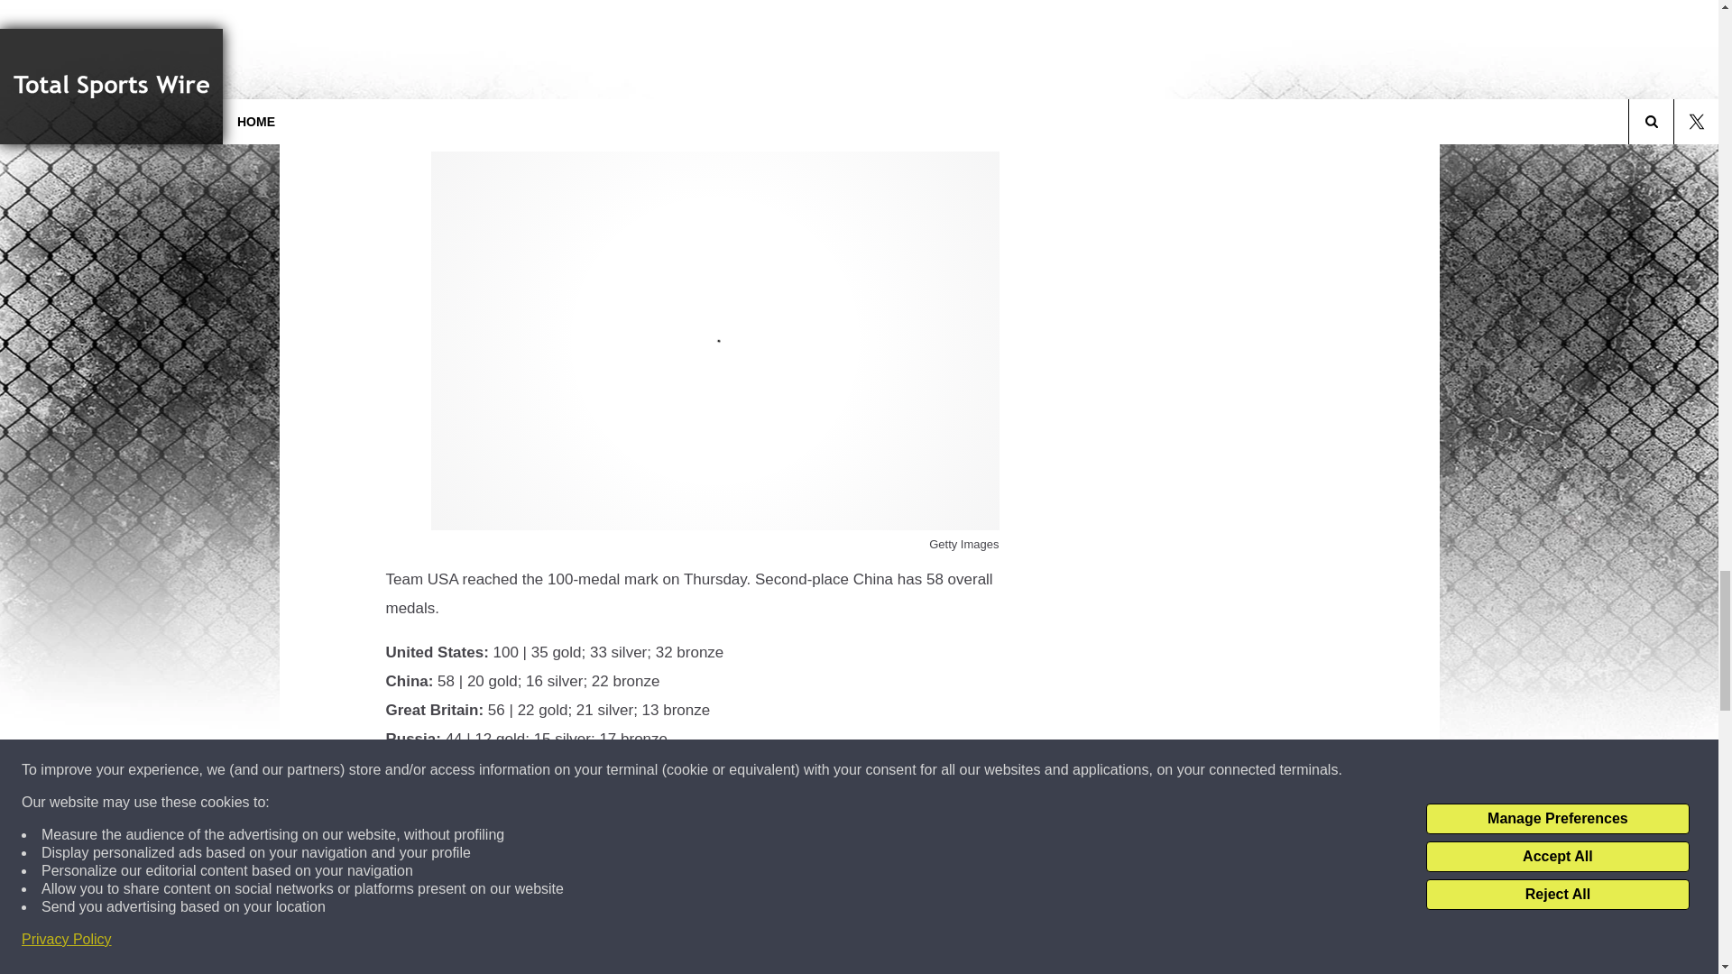 The image size is (1732, 974). I want to click on Full Medal Chart, so click(446, 812).